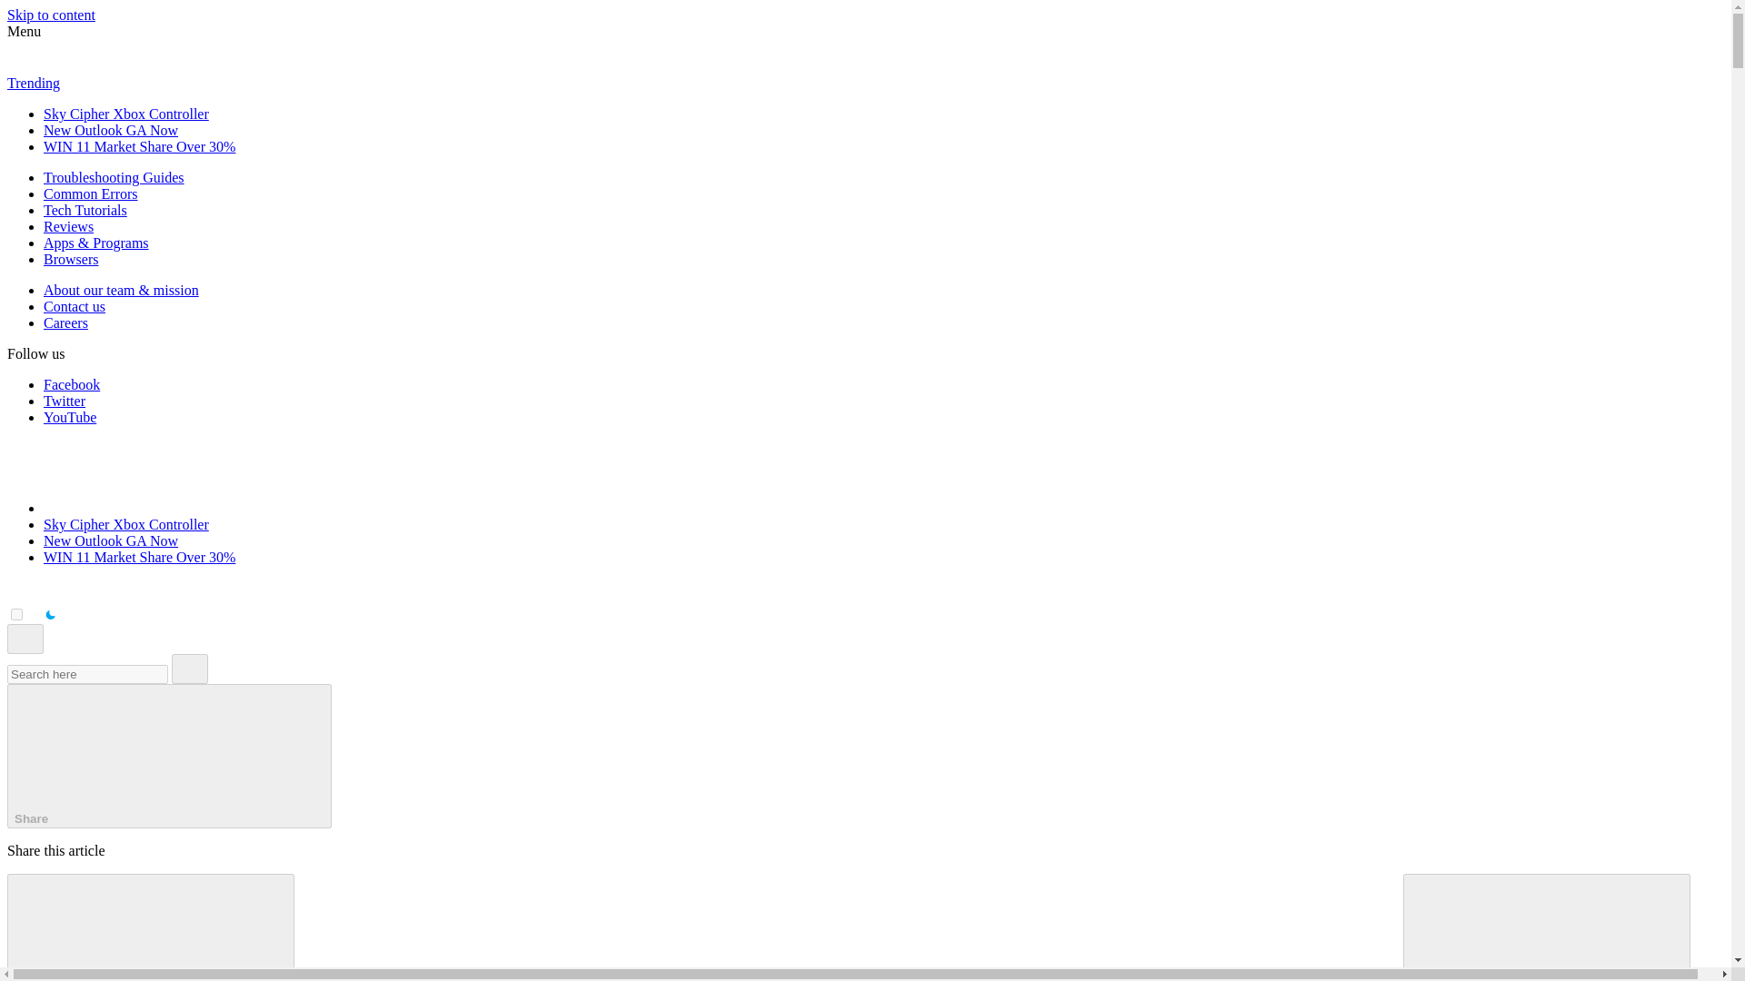 The image size is (1745, 981). What do you see at coordinates (65, 401) in the screenshot?
I see `Twitter` at bounding box center [65, 401].